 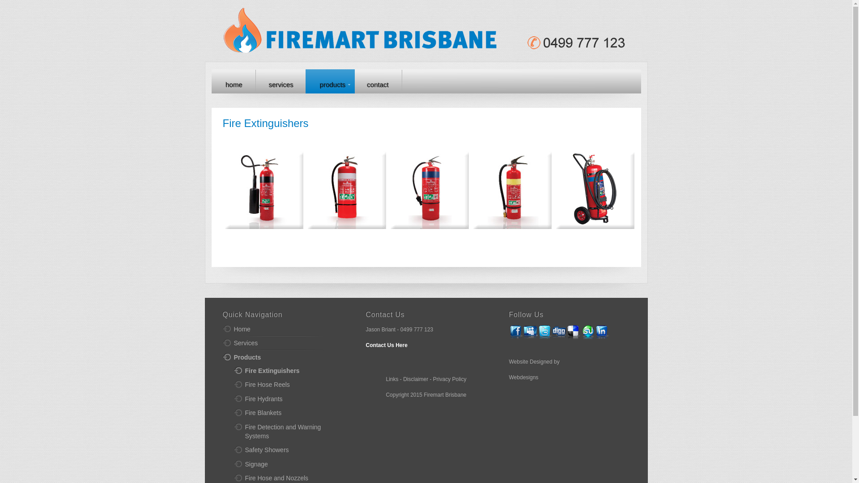 What do you see at coordinates (288, 399) in the screenshot?
I see `Fire Hydrants` at bounding box center [288, 399].